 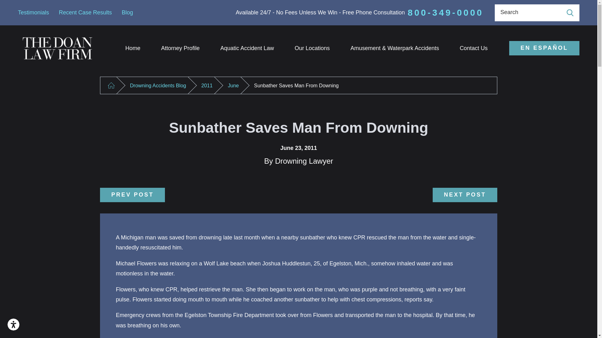 What do you see at coordinates (127, 13) in the screenshot?
I see `Blog` at bounding box center [127, 13].